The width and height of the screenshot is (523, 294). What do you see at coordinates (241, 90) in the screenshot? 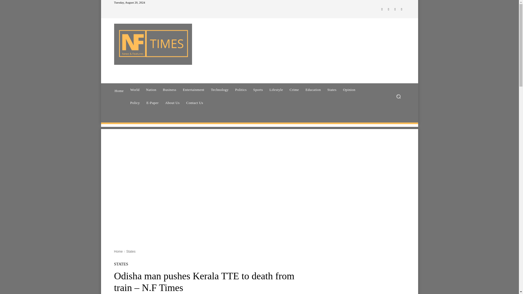
I see `Politics` at bounding box center [241, 90].